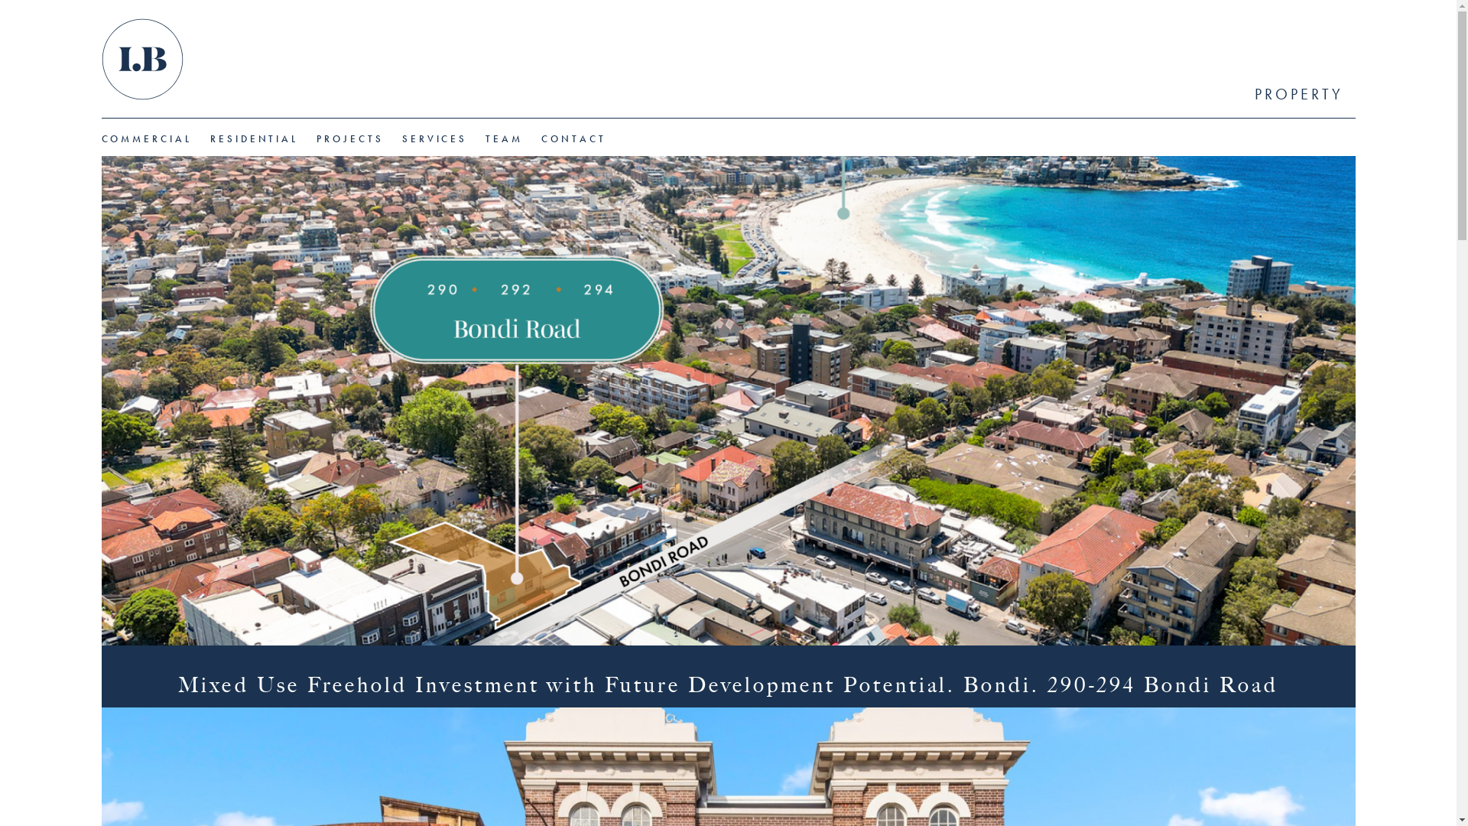  I want to click on TEAM, so click(505, 139).